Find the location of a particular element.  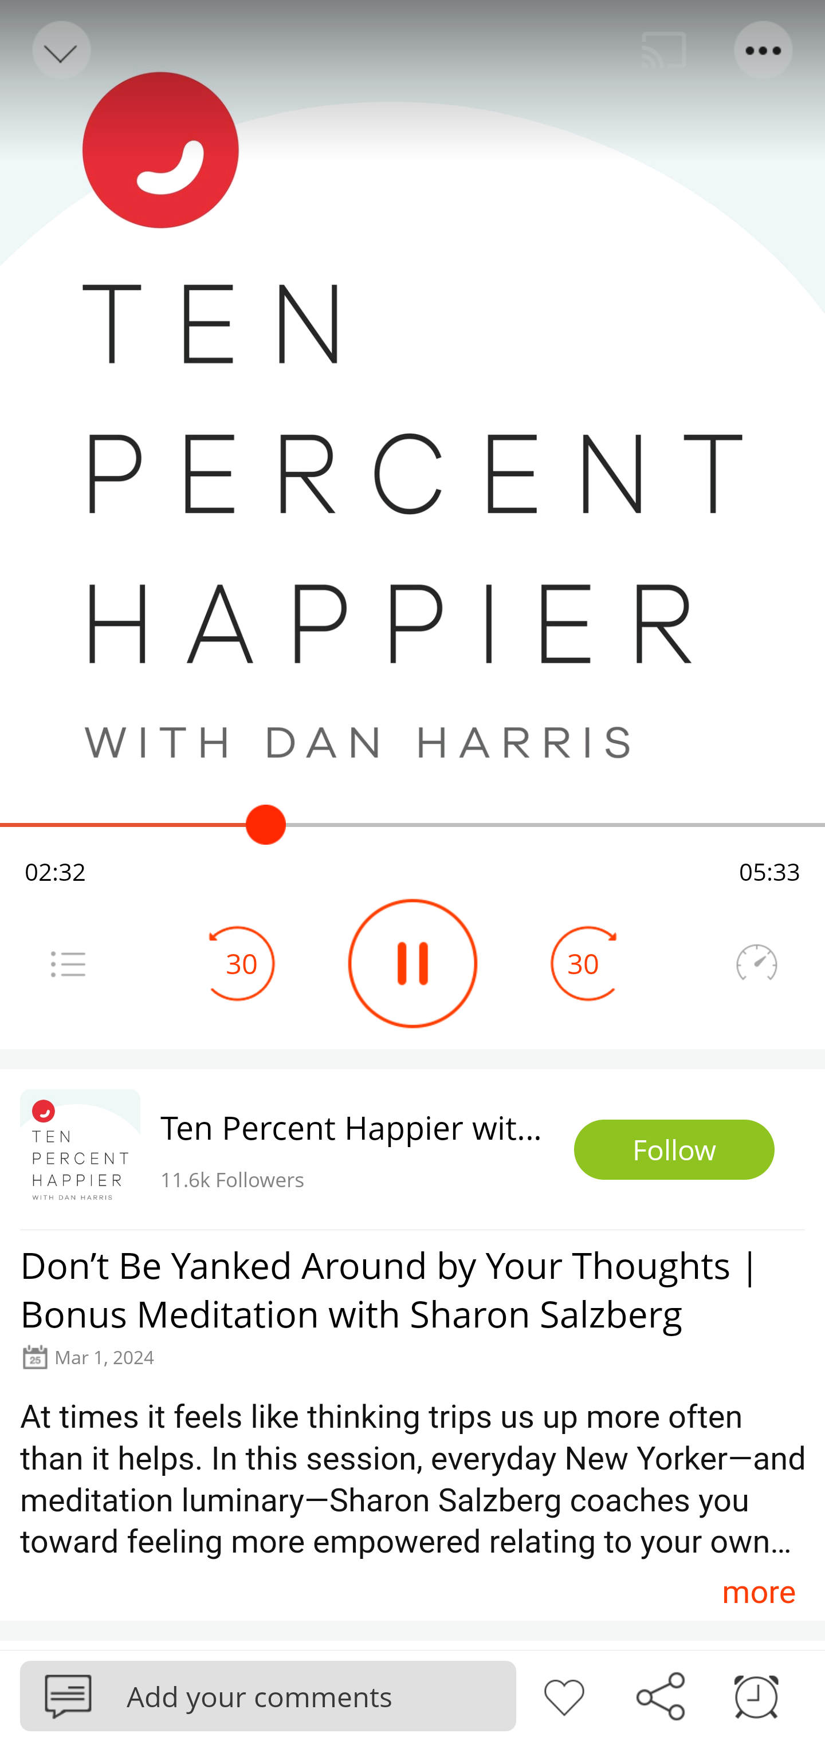

Sleep timer is located at coordinates (756, 1695).